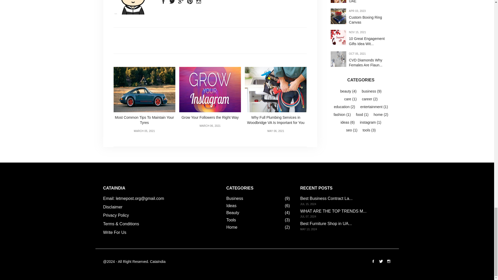 The width and height of the screenshot is (498, 280). I want to click on Henry Charle author, so click(133, 7).